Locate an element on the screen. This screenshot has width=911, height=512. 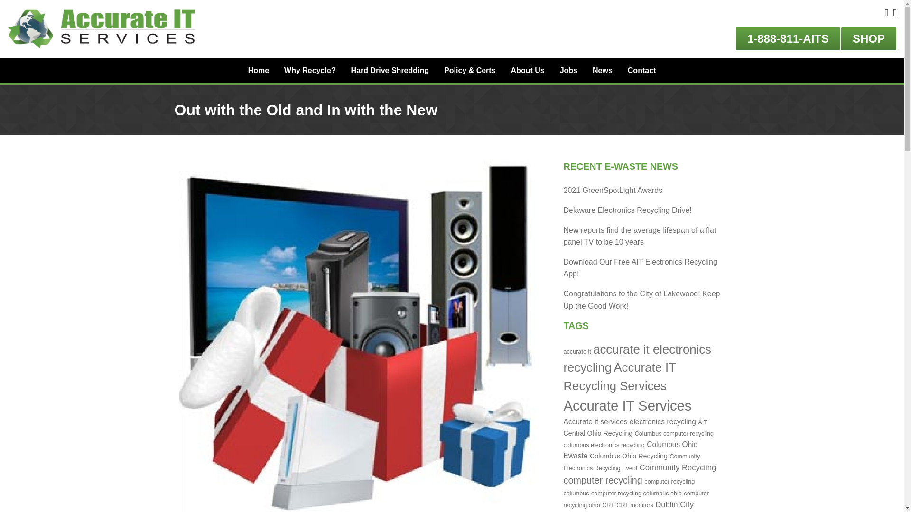
SHOP is located at coordinates (868, 39).